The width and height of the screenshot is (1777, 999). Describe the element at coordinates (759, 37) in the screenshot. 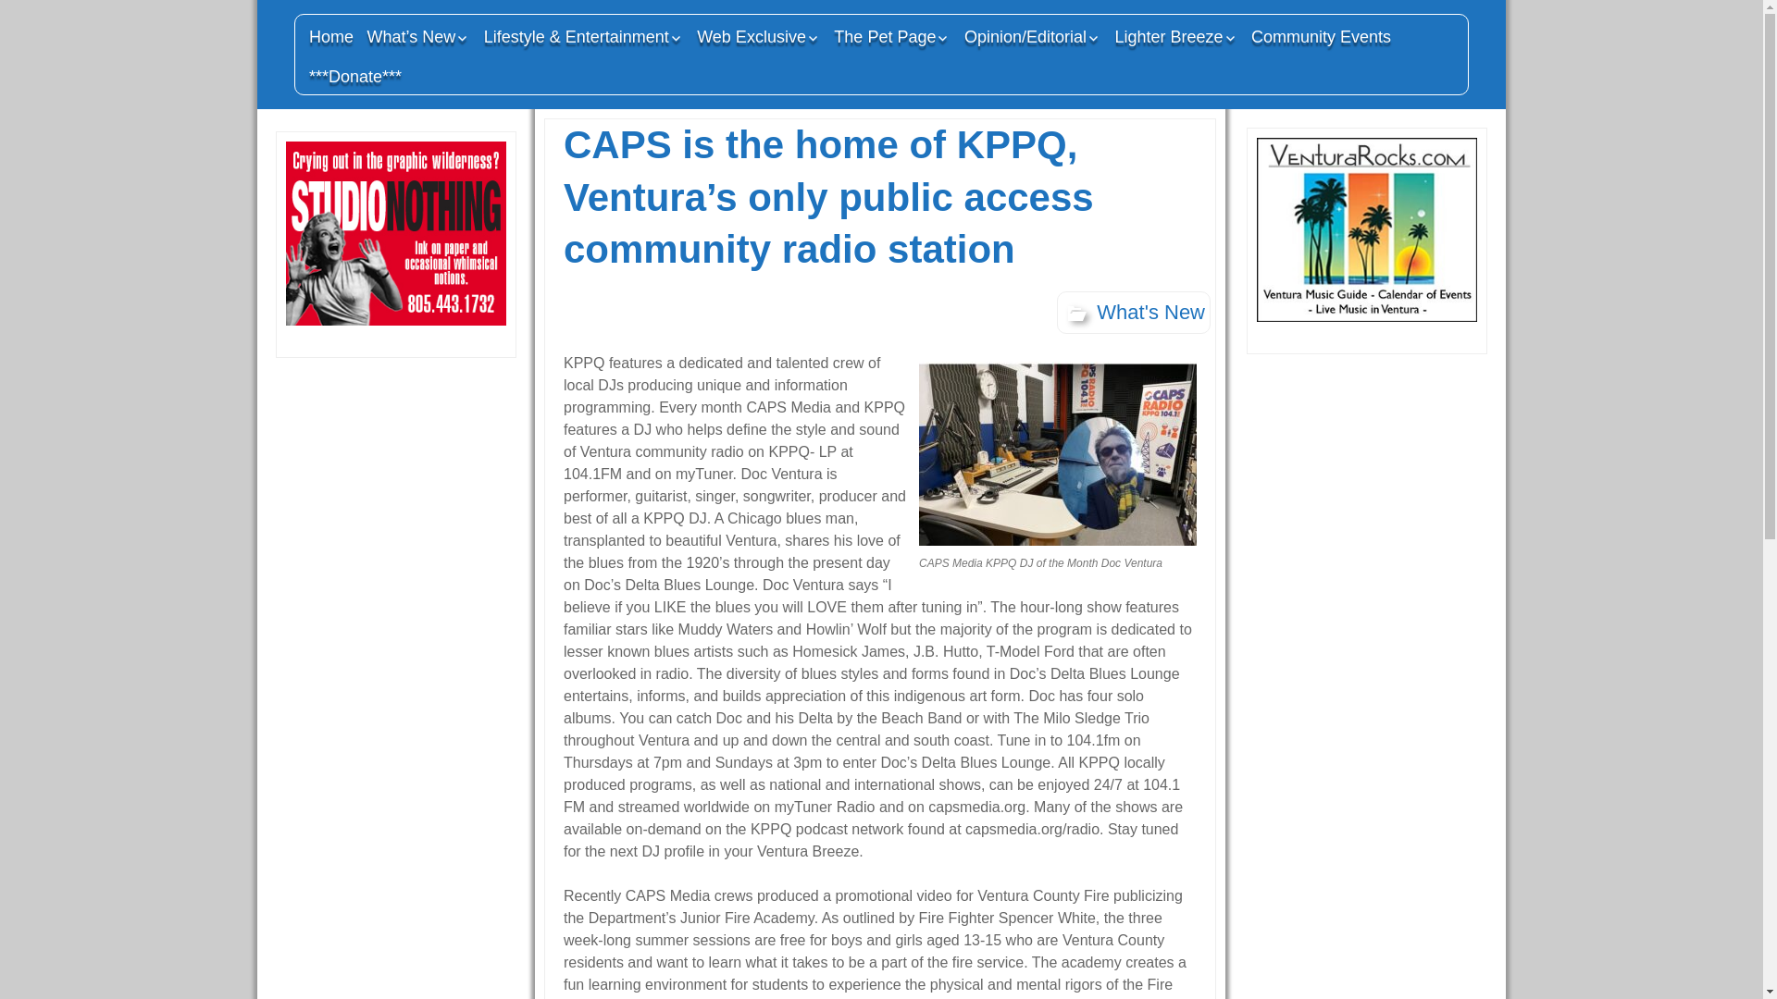

I see `Web Exclusive` at that location.